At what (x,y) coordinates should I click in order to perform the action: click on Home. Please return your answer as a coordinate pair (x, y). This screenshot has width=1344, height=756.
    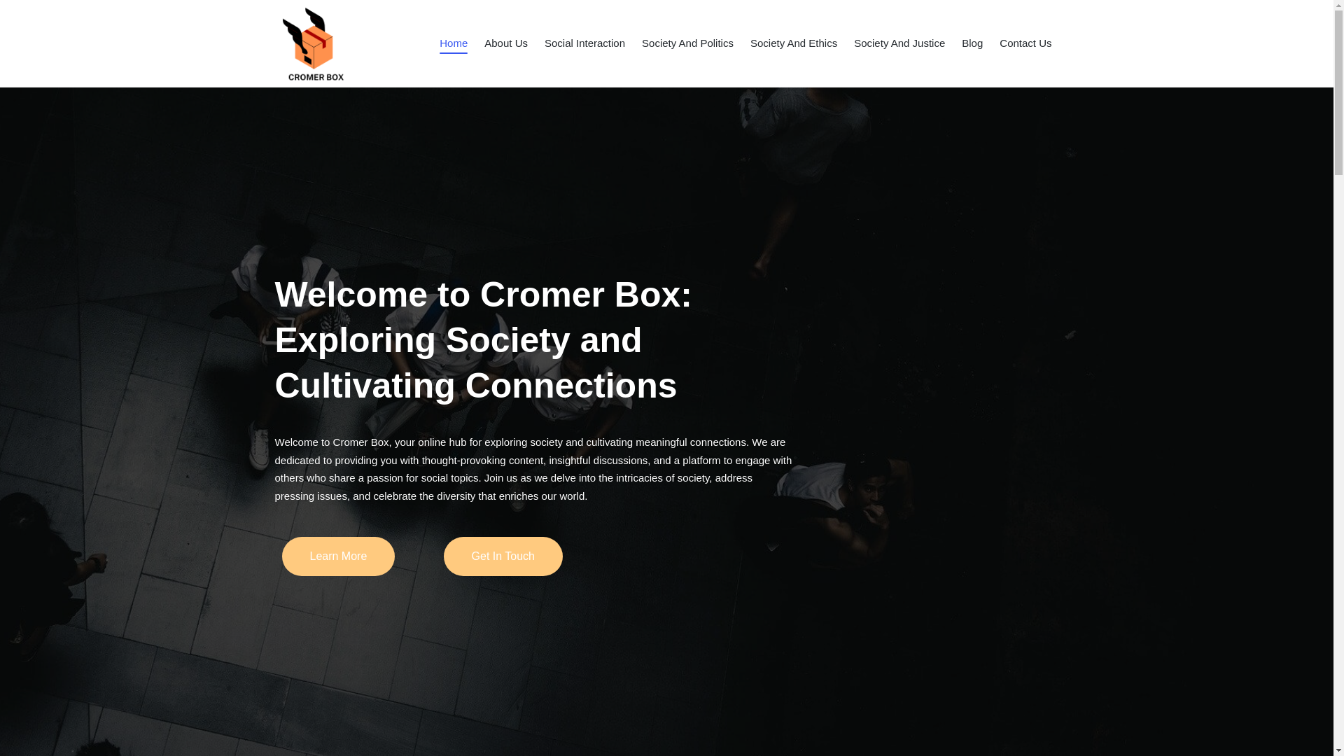
    Looking at the image, I should click on (454, 43).